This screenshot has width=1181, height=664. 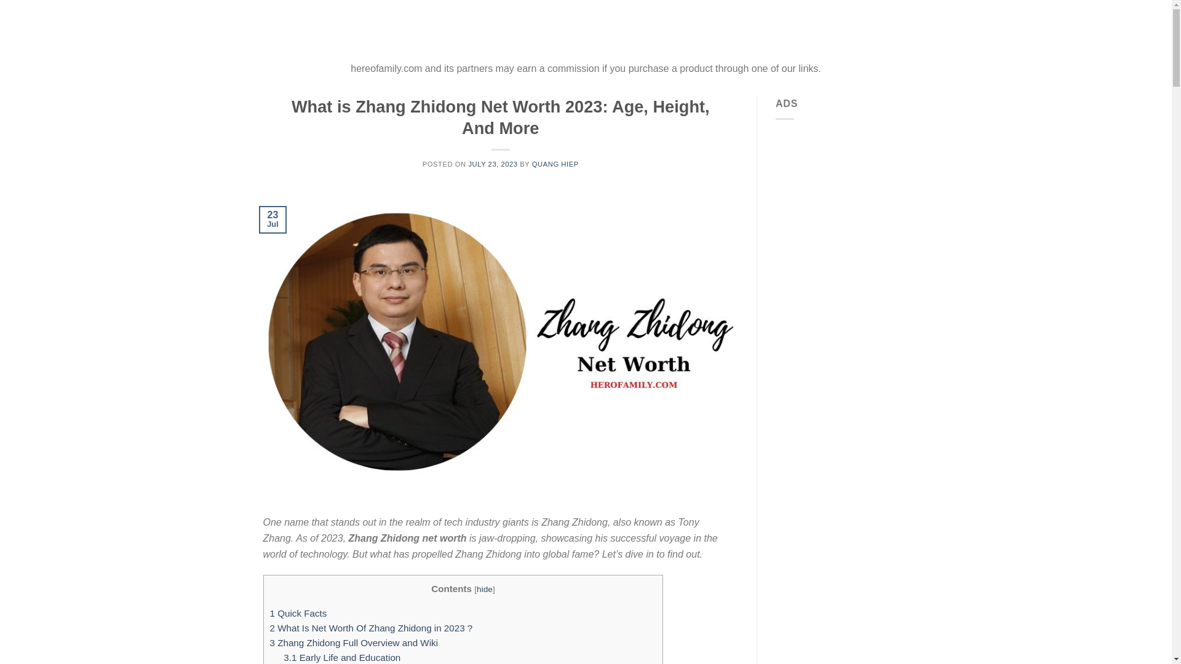 What do you see at coordinates (298, 612) in the screenshot?
I see `1 Quick Facts` at bounding box center [298, 612].